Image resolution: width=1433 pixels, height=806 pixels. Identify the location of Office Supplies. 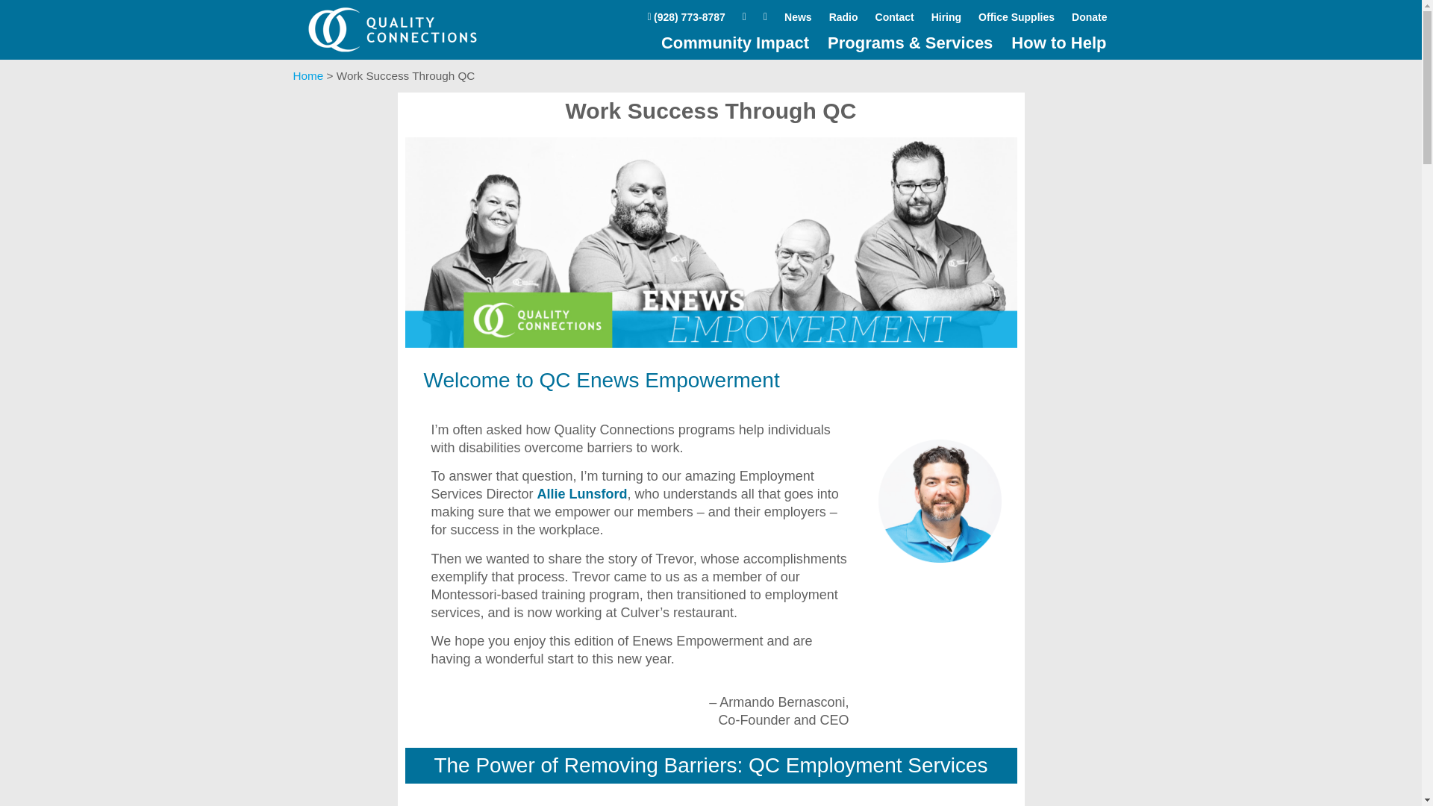
(1017, 16).